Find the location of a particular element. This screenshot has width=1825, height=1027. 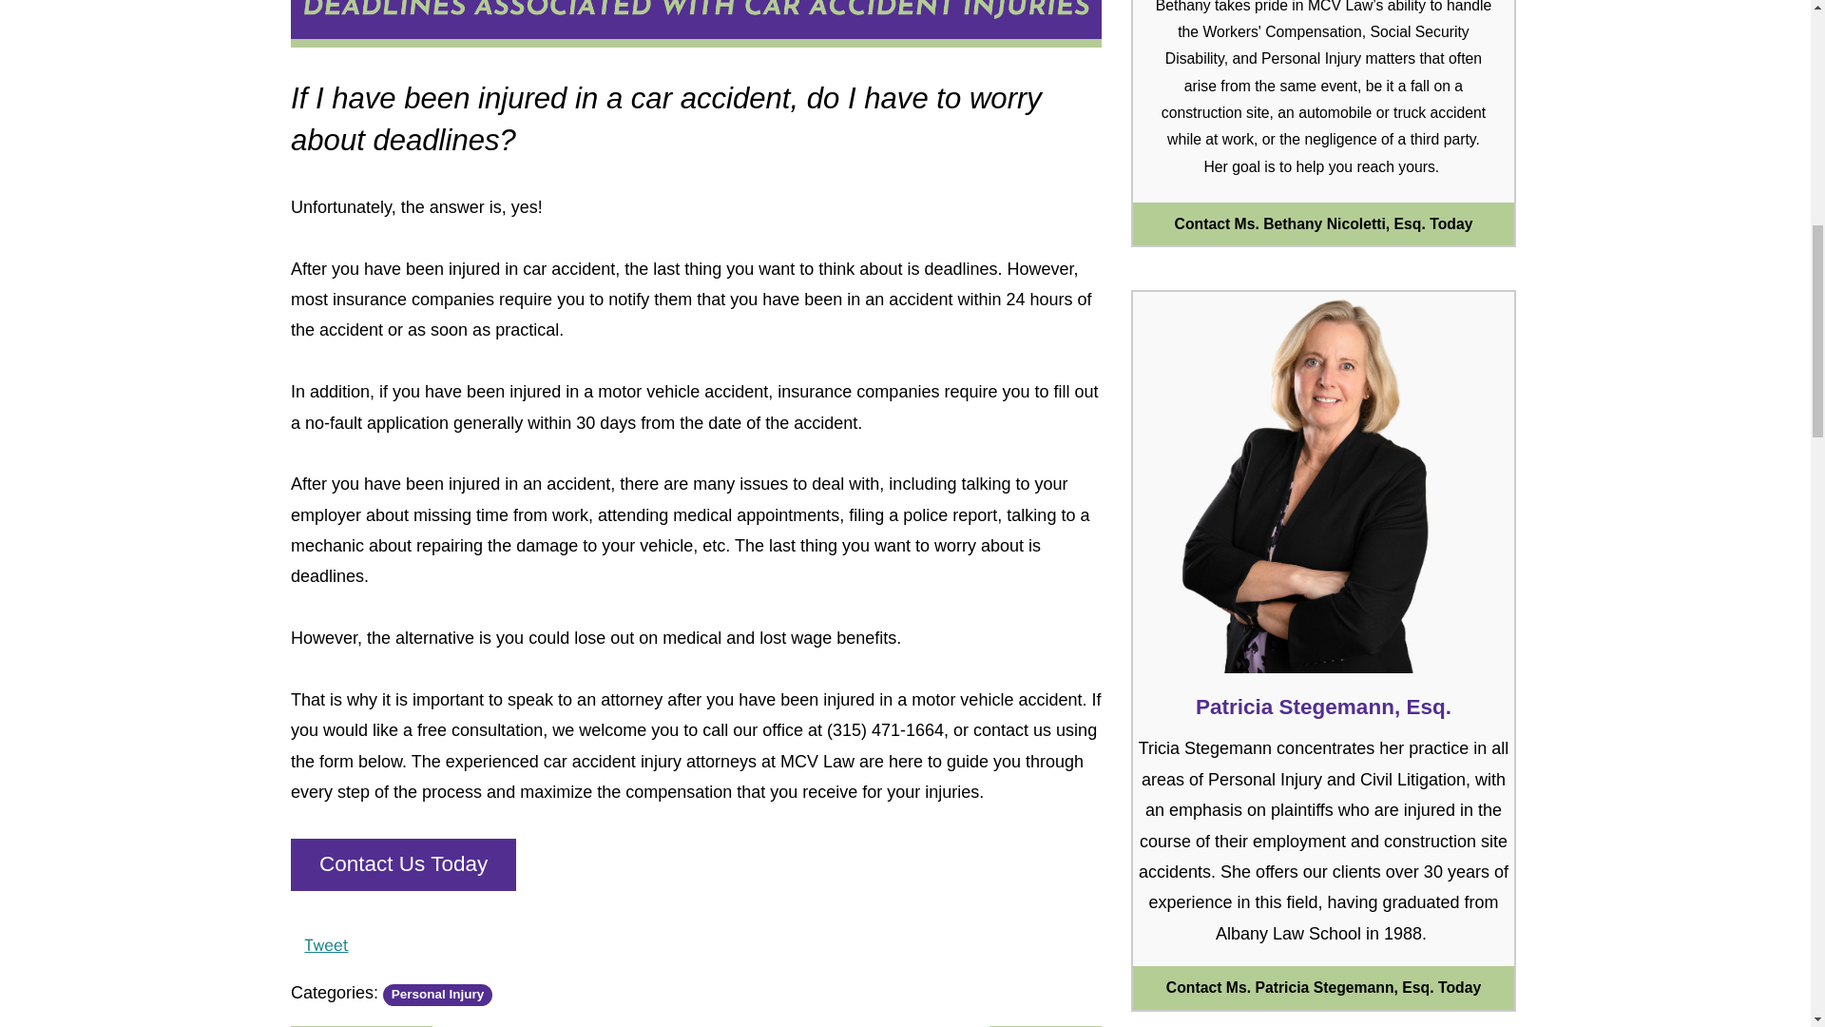

Contact Us is located at coordinates (1323, 224).